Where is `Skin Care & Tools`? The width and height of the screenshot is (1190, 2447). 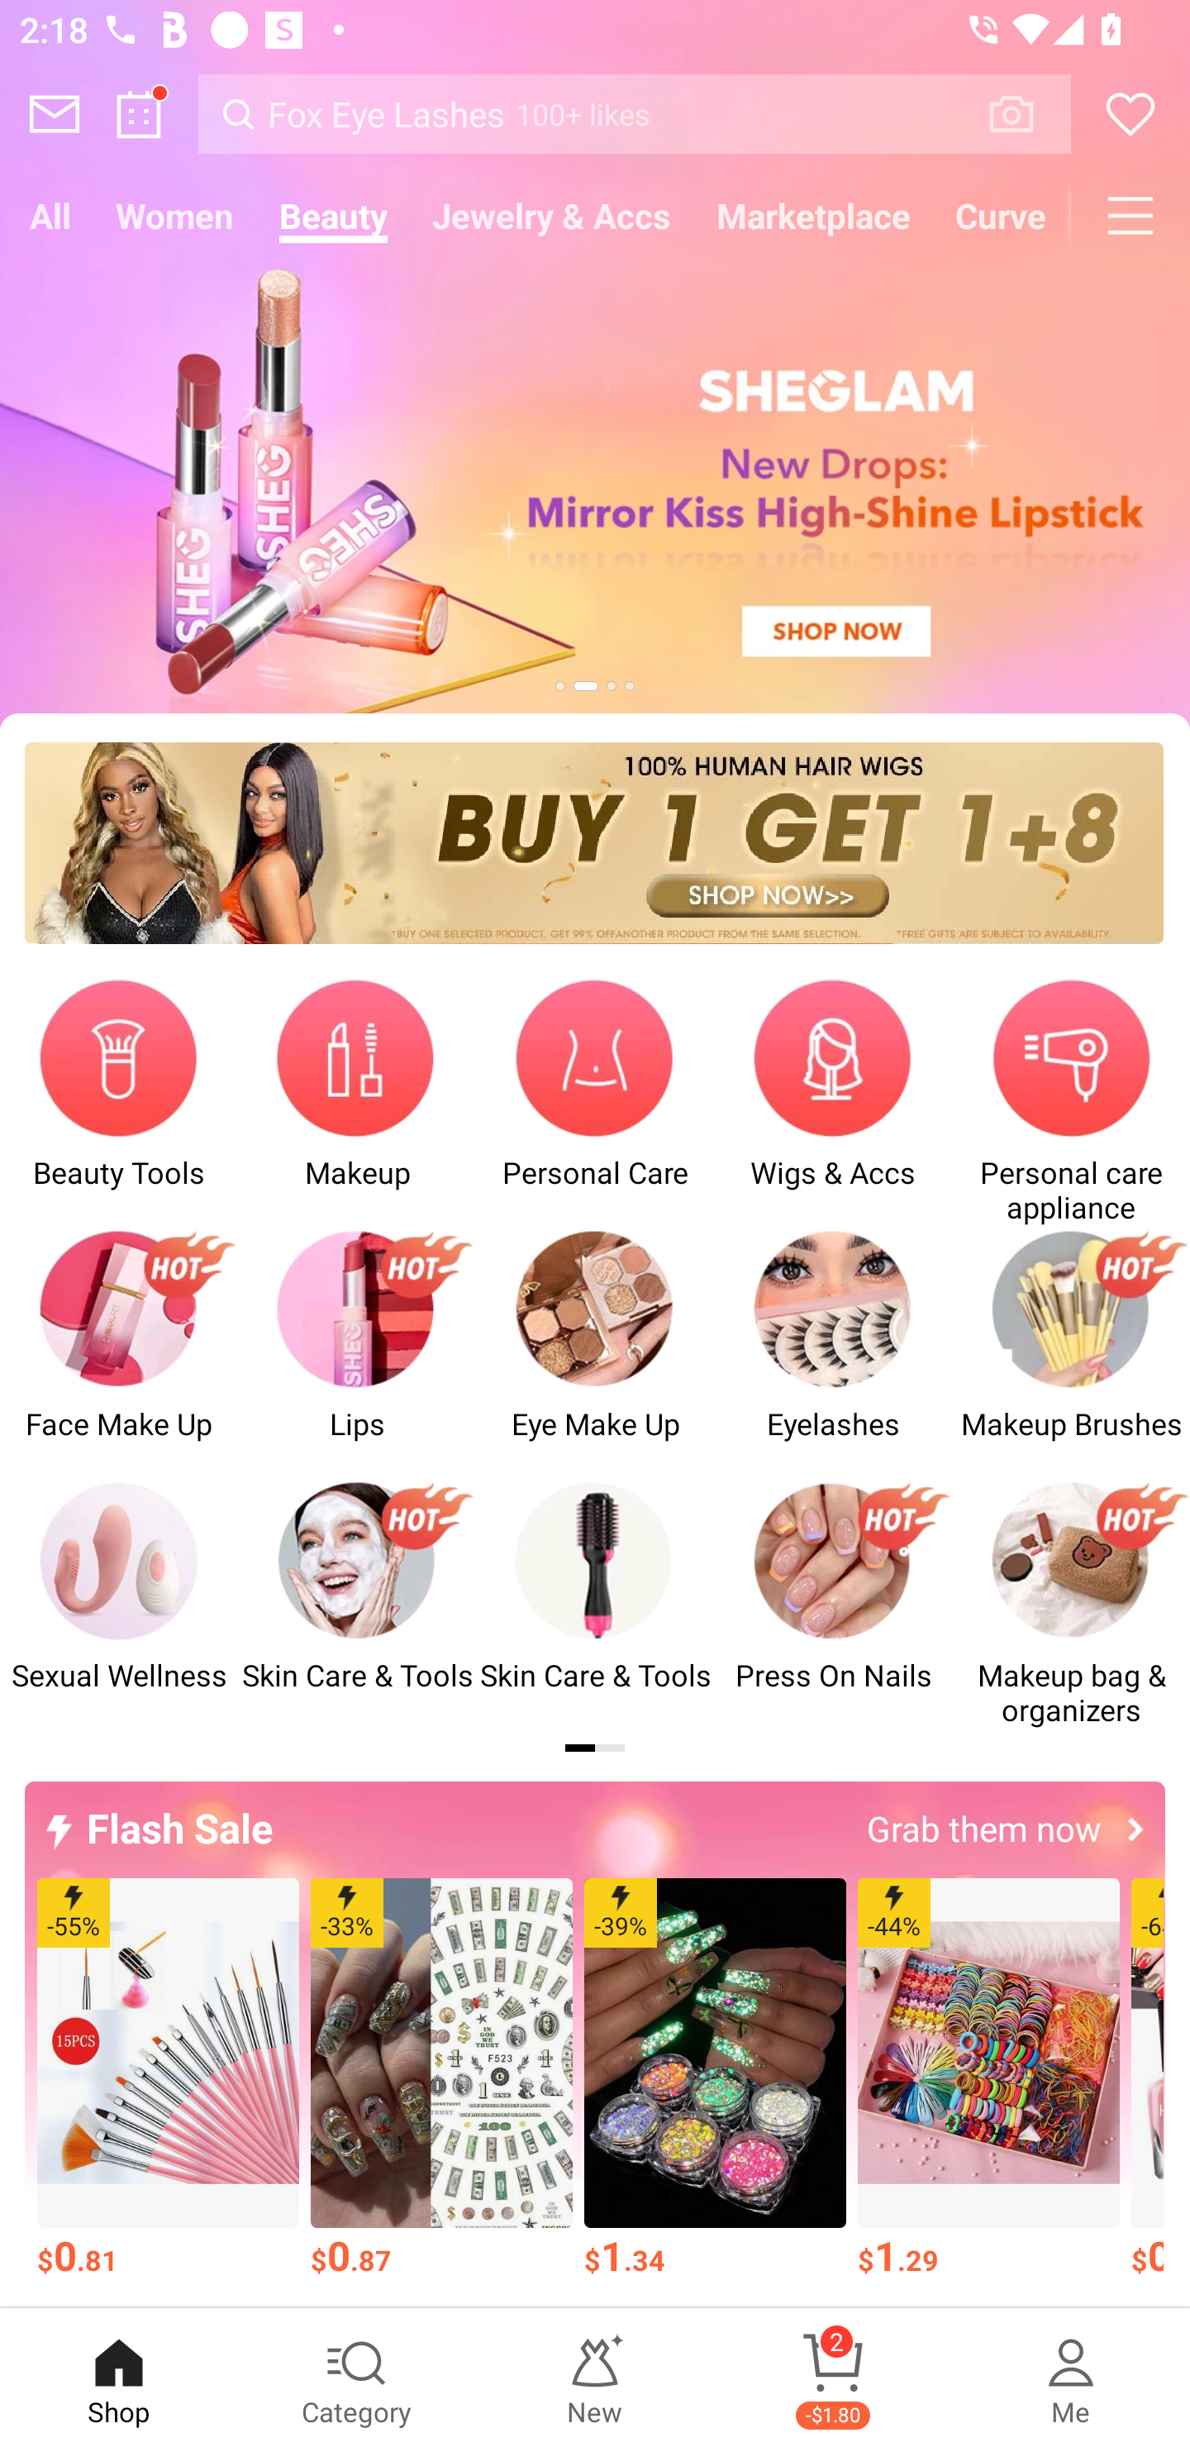
Skin Care & Tools is located at coordinates (357, 1604).